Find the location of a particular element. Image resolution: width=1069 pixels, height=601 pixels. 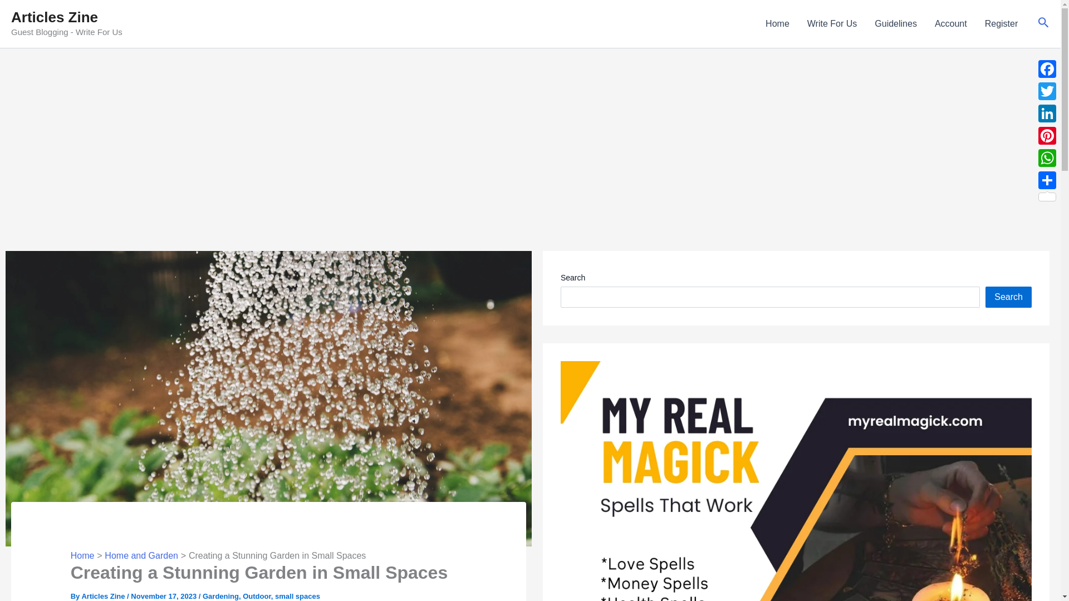

Register is located at coordinates (1001, 24).